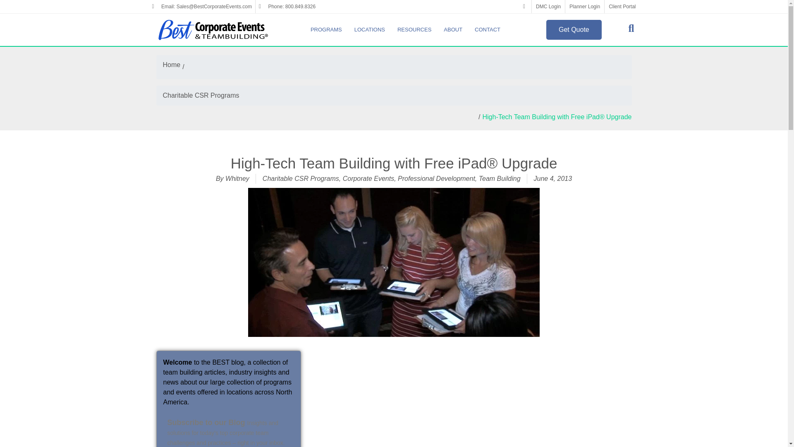 The height and width of the screenshot is (447, 794). What do you see at coordinates (455, 29) in the screenshot?
I see `ABOUT` at bounding box center [455, 29].